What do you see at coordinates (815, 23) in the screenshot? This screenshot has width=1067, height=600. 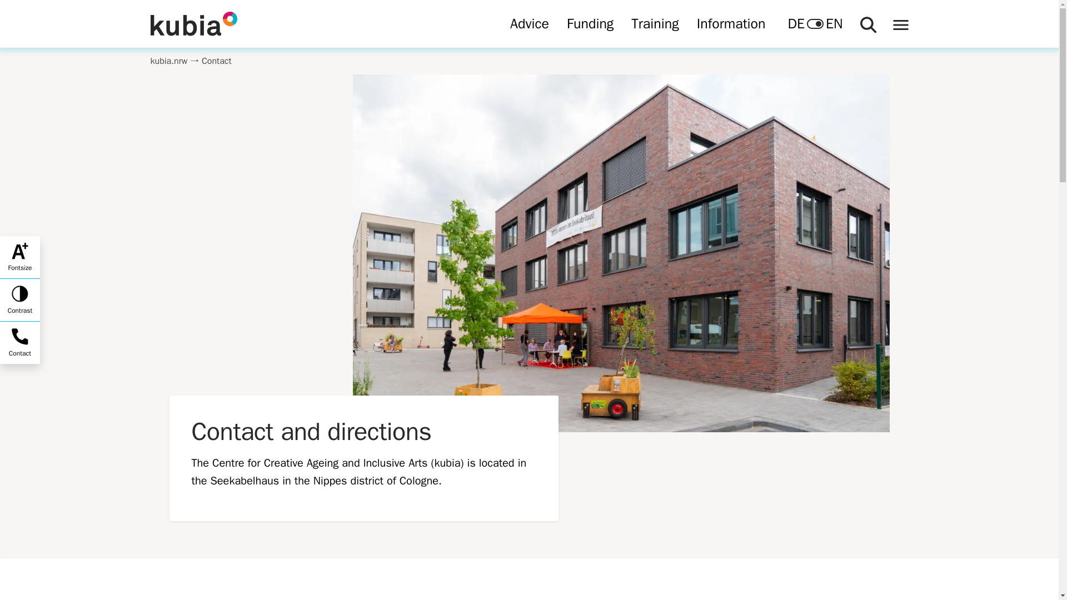 I see `Auf Deutsch schalten` at bounding box center [815, 23].